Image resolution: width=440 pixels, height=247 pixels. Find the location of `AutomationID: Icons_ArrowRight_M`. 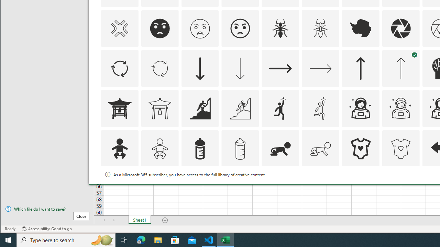

AutomationID: Icons_ArrowRight_M is located at coordinates (320, 69).